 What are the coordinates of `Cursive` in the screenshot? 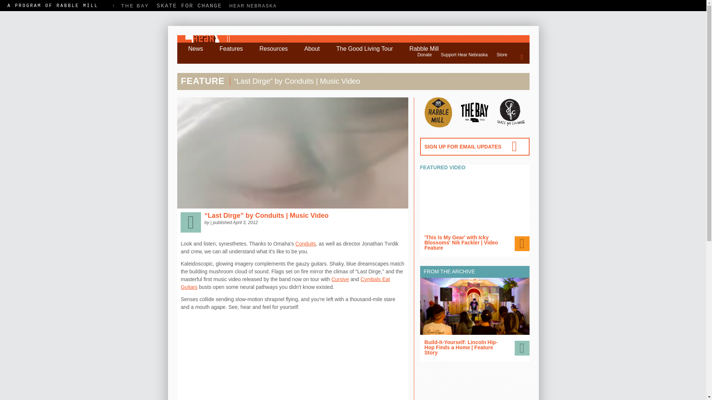 It's located at (340, 279).